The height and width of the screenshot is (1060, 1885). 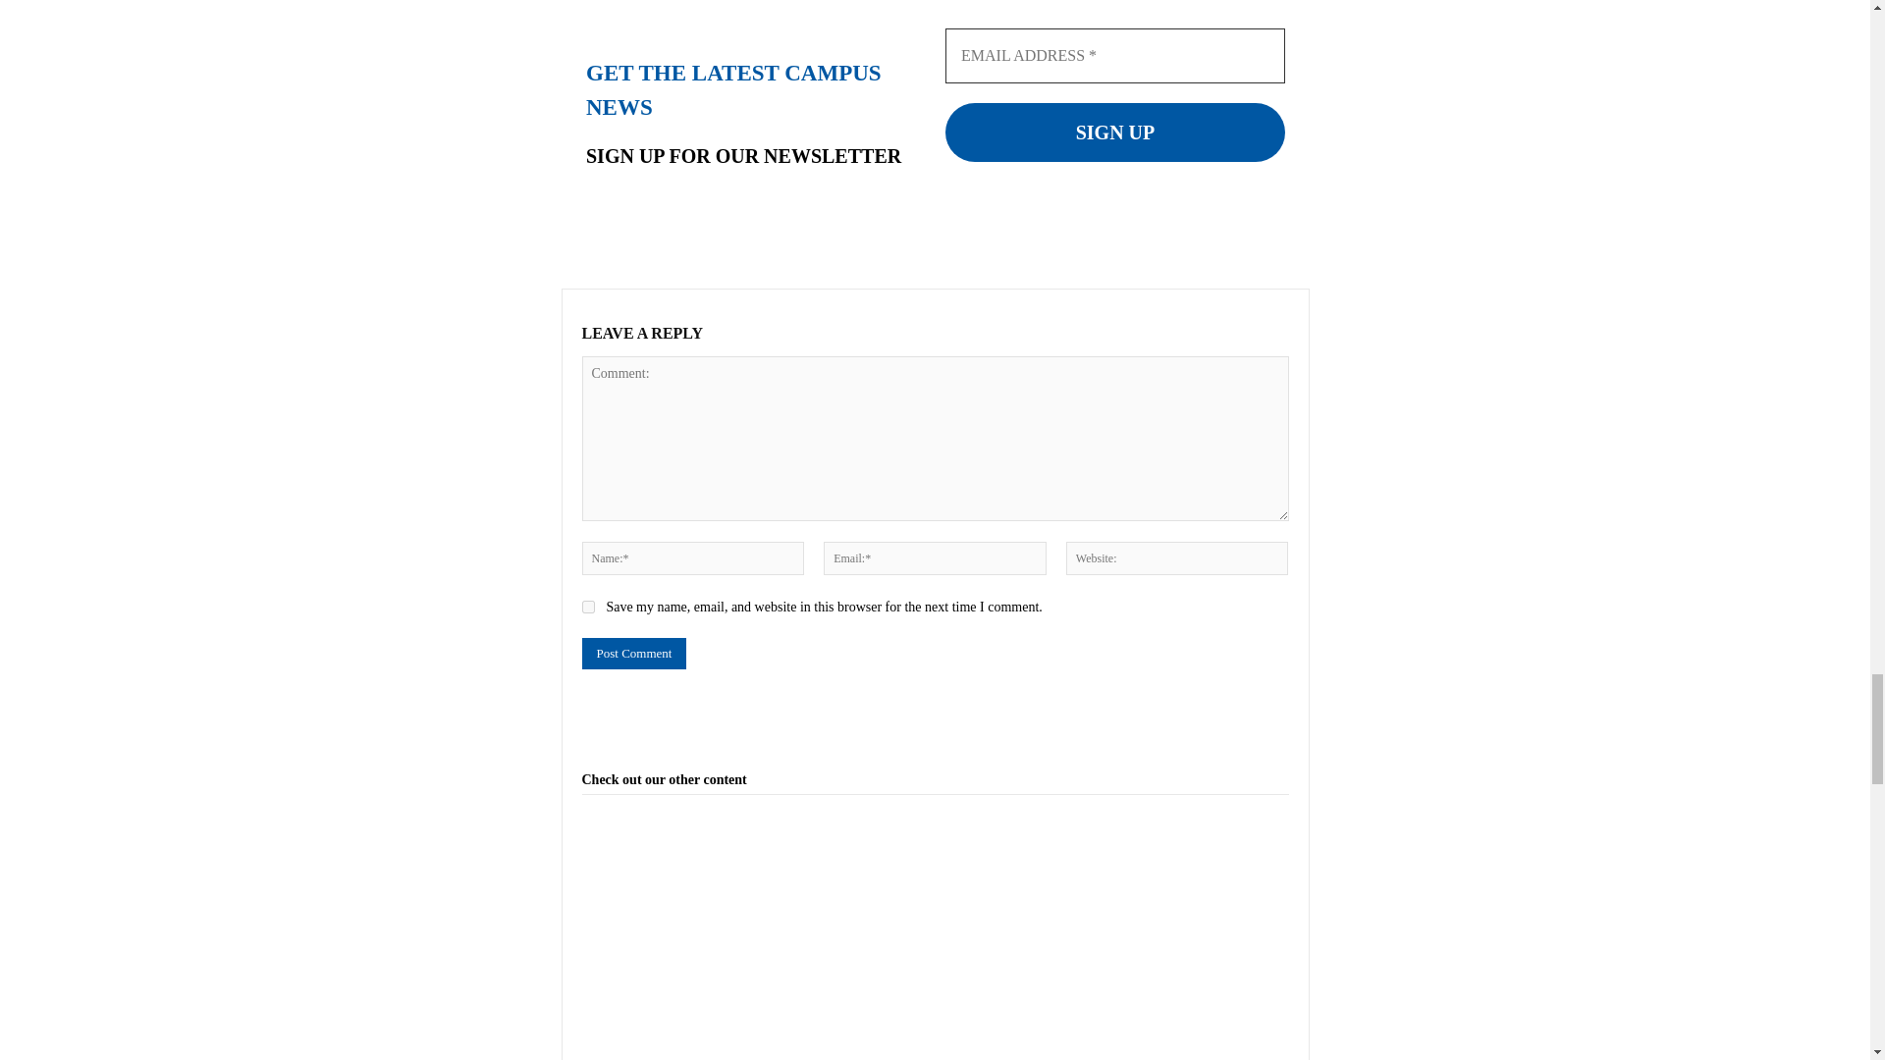 What do you see at coordinates (1113, 132) in the screenshot?
I see `SIGN UP` at bounding box center [1113, 132].